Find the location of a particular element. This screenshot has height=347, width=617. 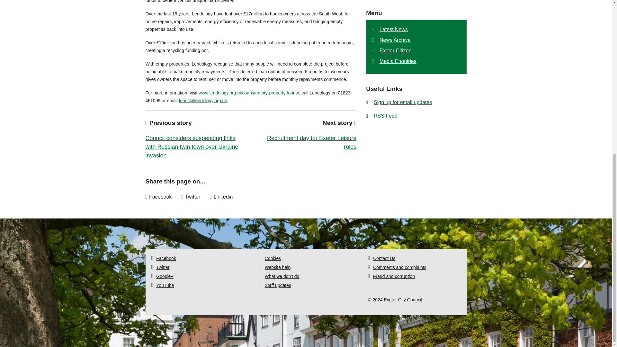

Twitter is located at coordinates (192, 197).